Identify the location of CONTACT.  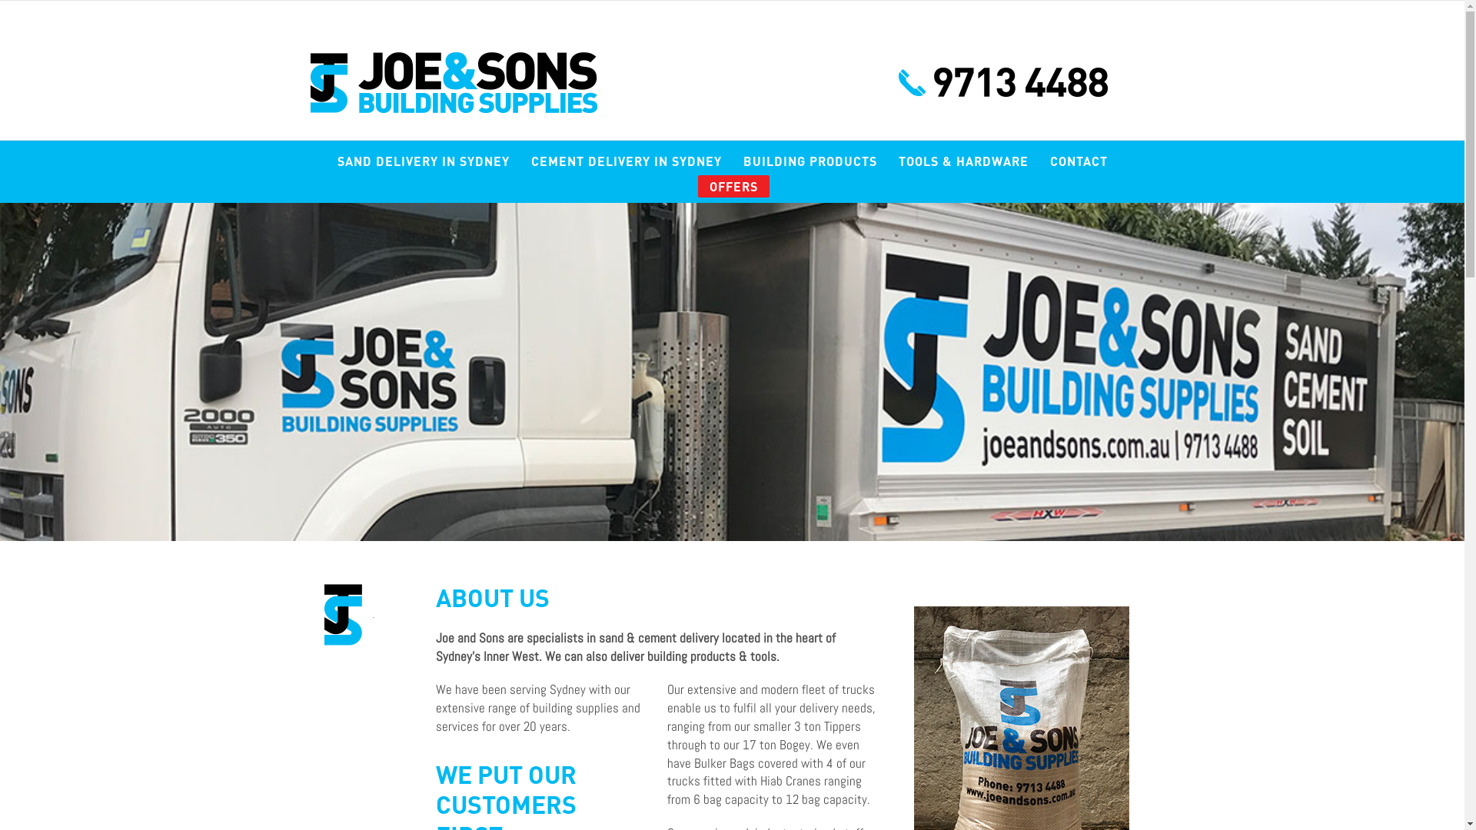
(1079, 156).